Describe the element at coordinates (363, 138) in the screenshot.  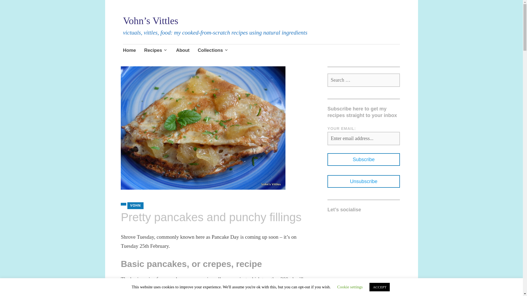
I see `Enter email address...` at that location.